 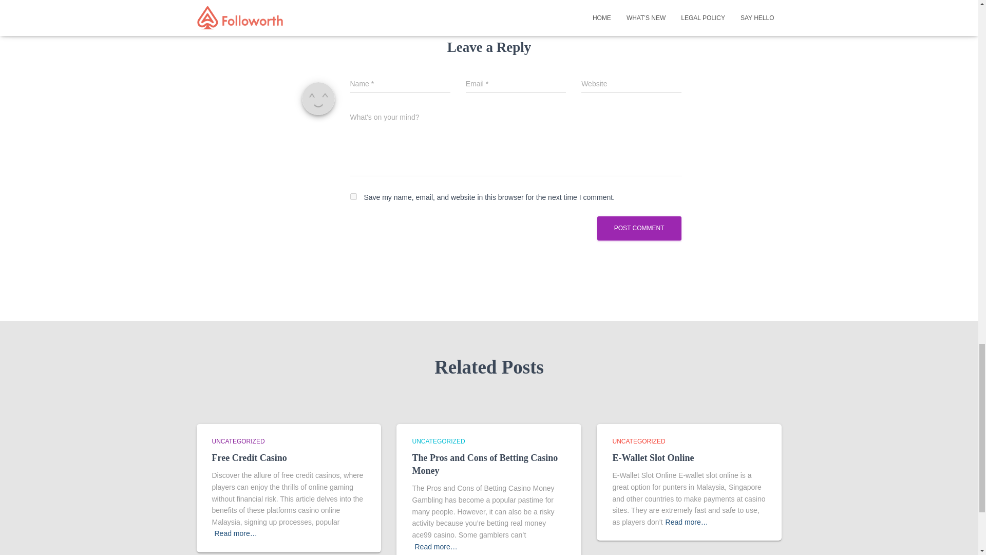 I want to click on The Pros and Cons of Betting Casino Money, so click(x=485, y=464).